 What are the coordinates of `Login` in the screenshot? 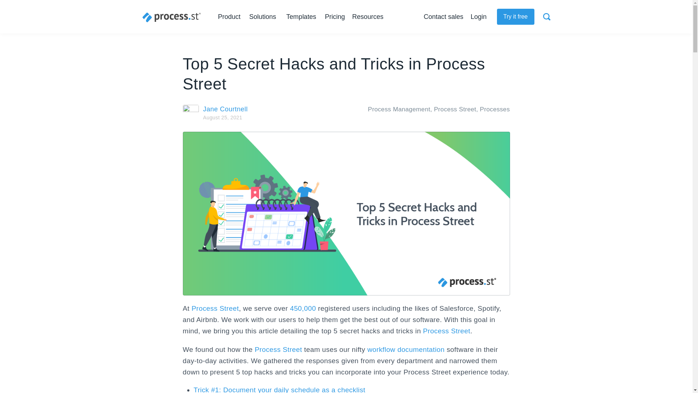 It's located at (478, 17).